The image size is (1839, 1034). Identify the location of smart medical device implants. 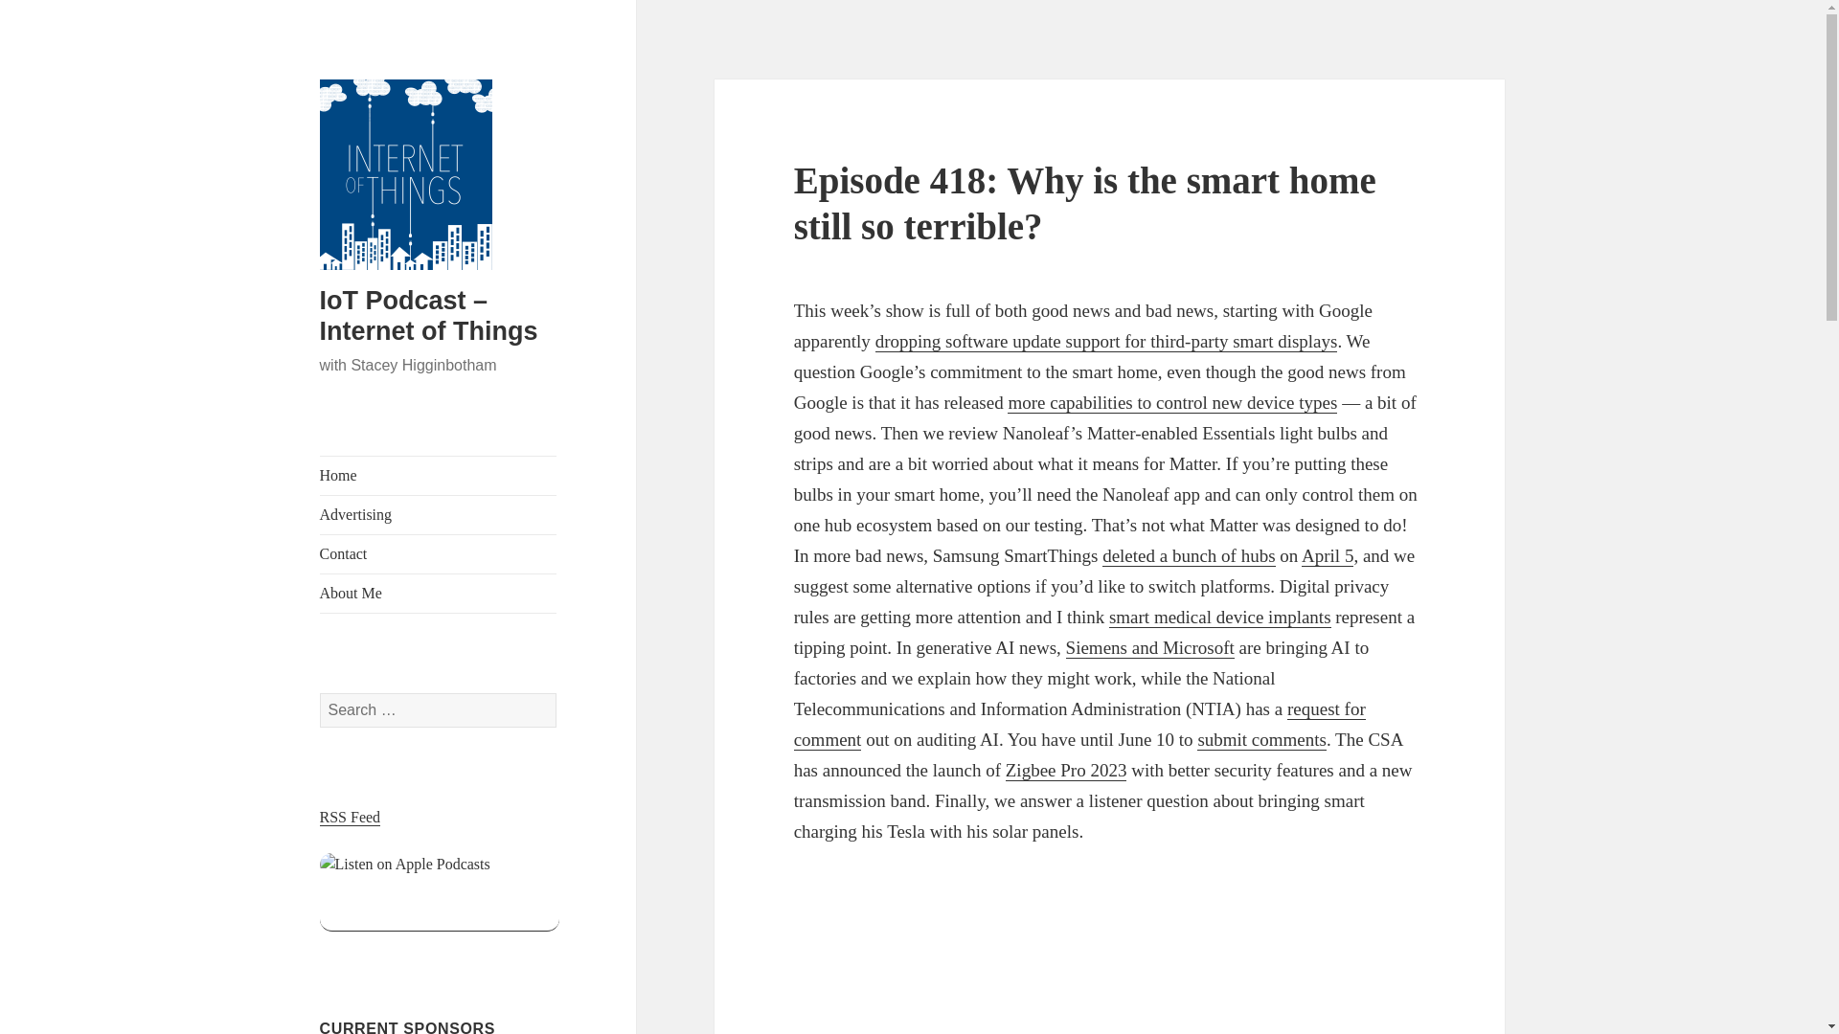
(1220, 617).